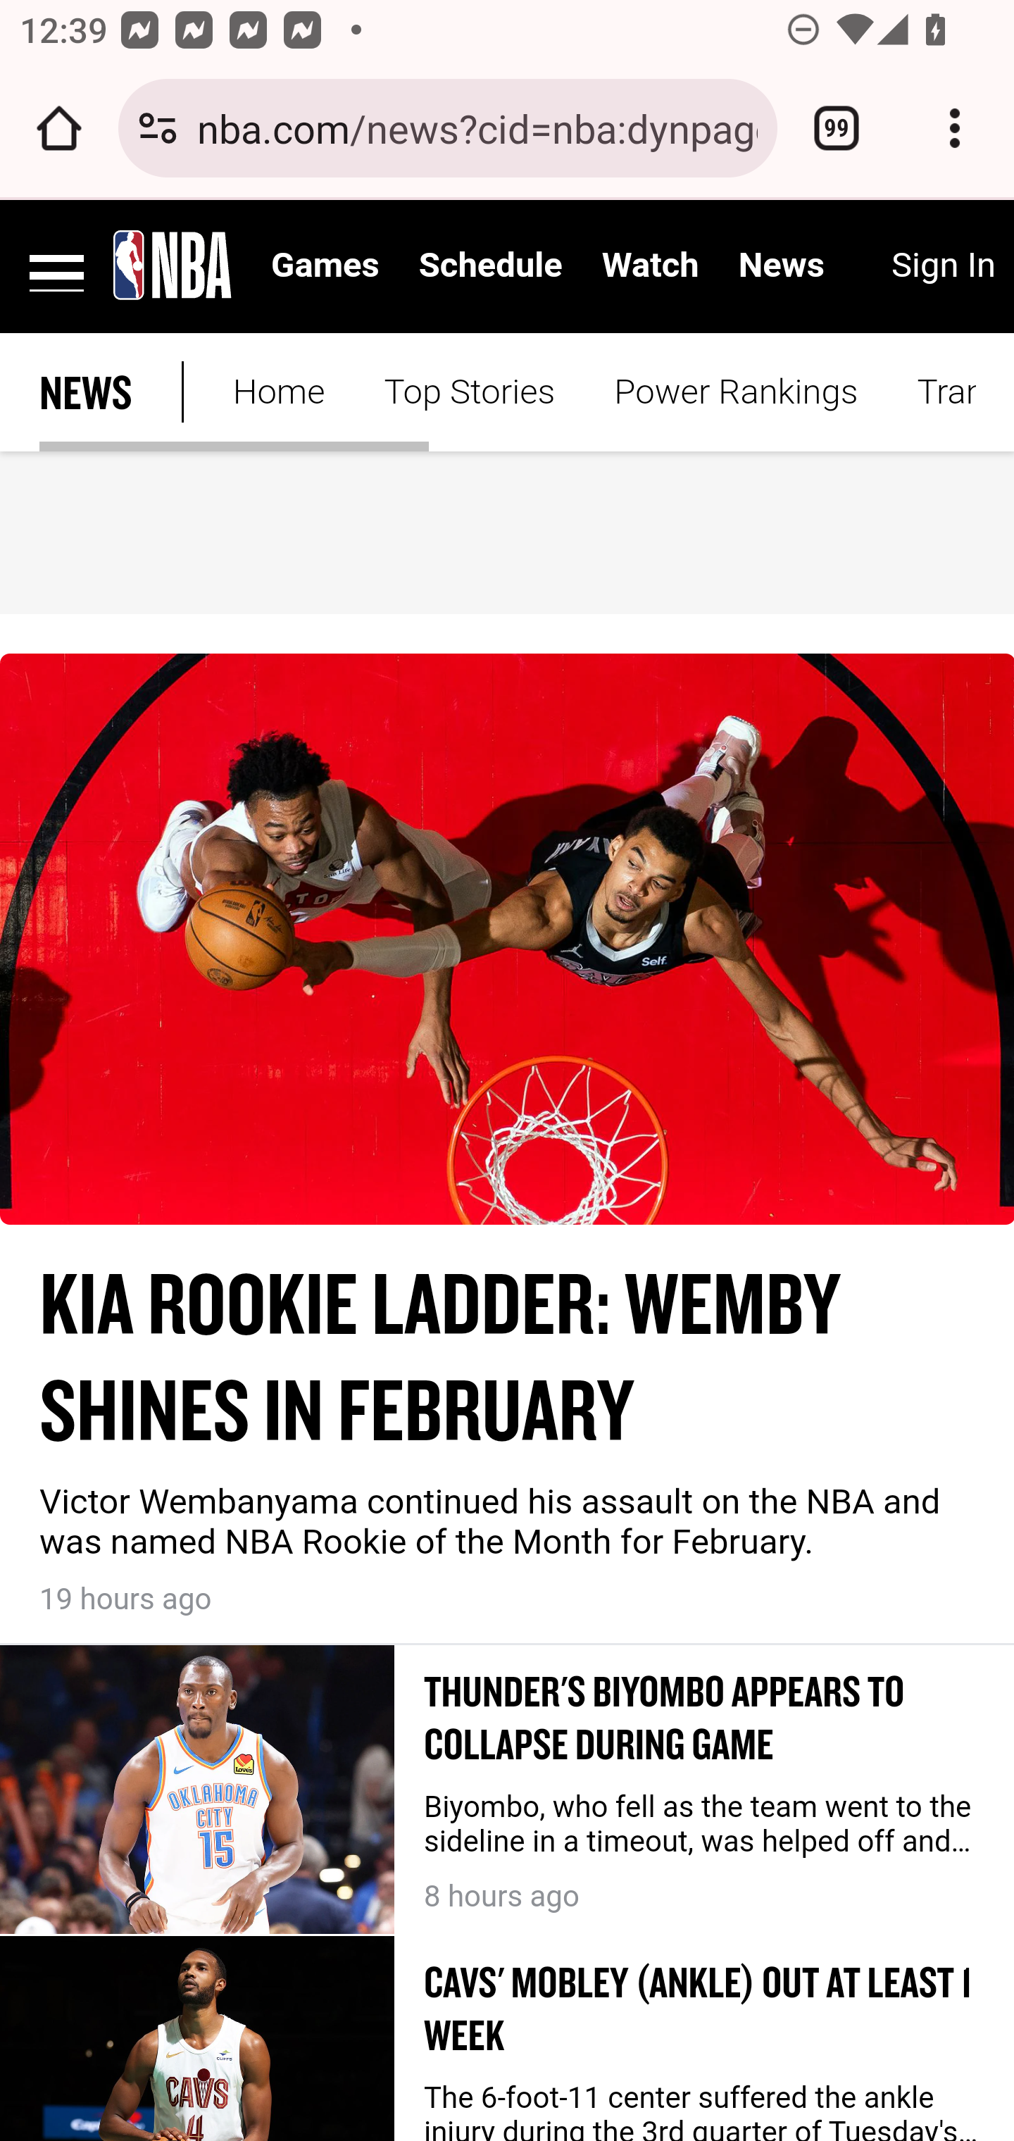 The width and height of the screenshot is (1014, 2141). What do you see at coordinates (325, 266) in the screenshot?
I see `Games` at bounding box center [325, 266].